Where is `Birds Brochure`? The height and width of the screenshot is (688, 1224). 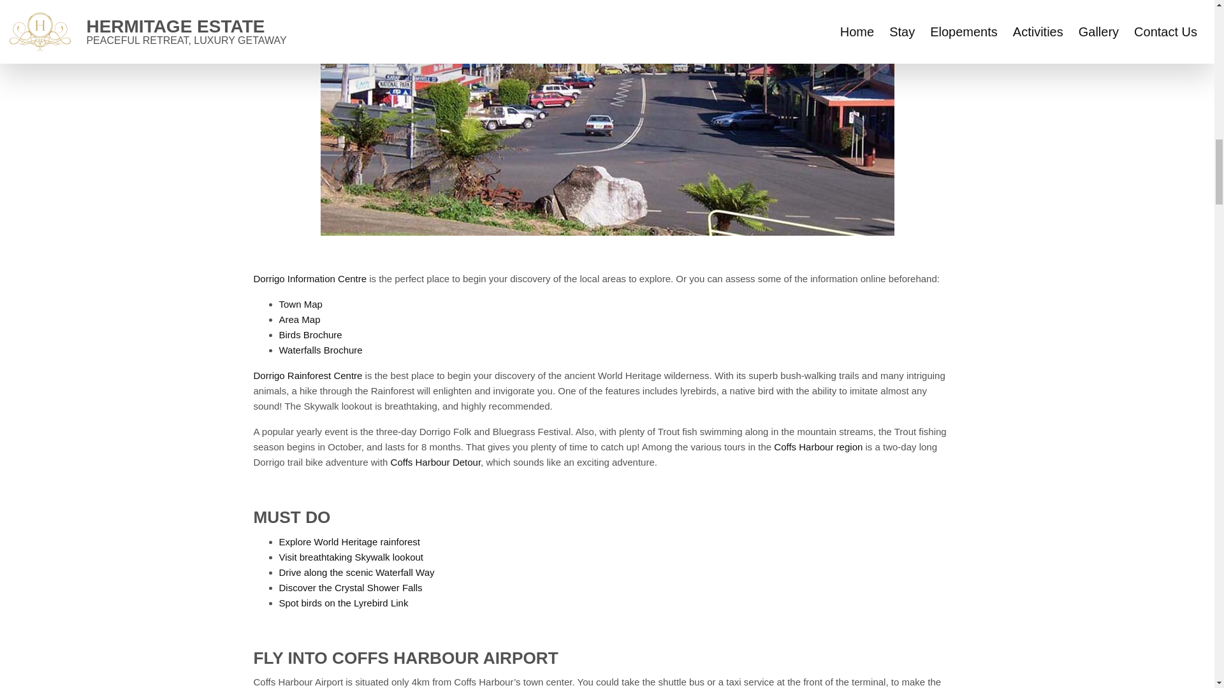 Birds Brochure is located at coordinates (310, 334).